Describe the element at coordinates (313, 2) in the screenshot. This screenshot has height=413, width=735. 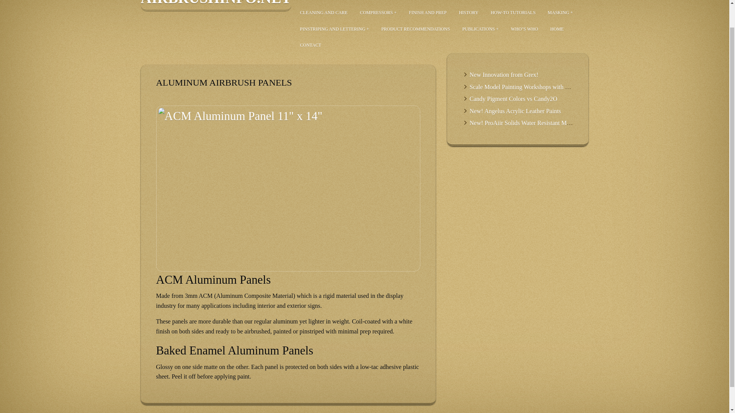
I see `AIRBRUSH` at that location.